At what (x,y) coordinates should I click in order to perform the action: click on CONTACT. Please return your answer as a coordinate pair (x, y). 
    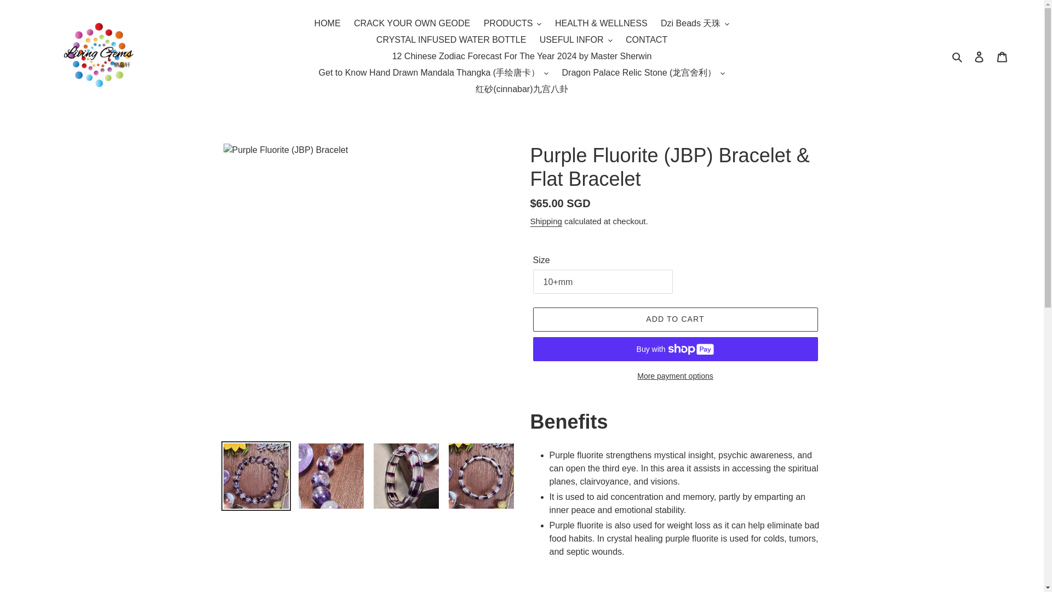
    Looking at the image, I should click on (647, 39).